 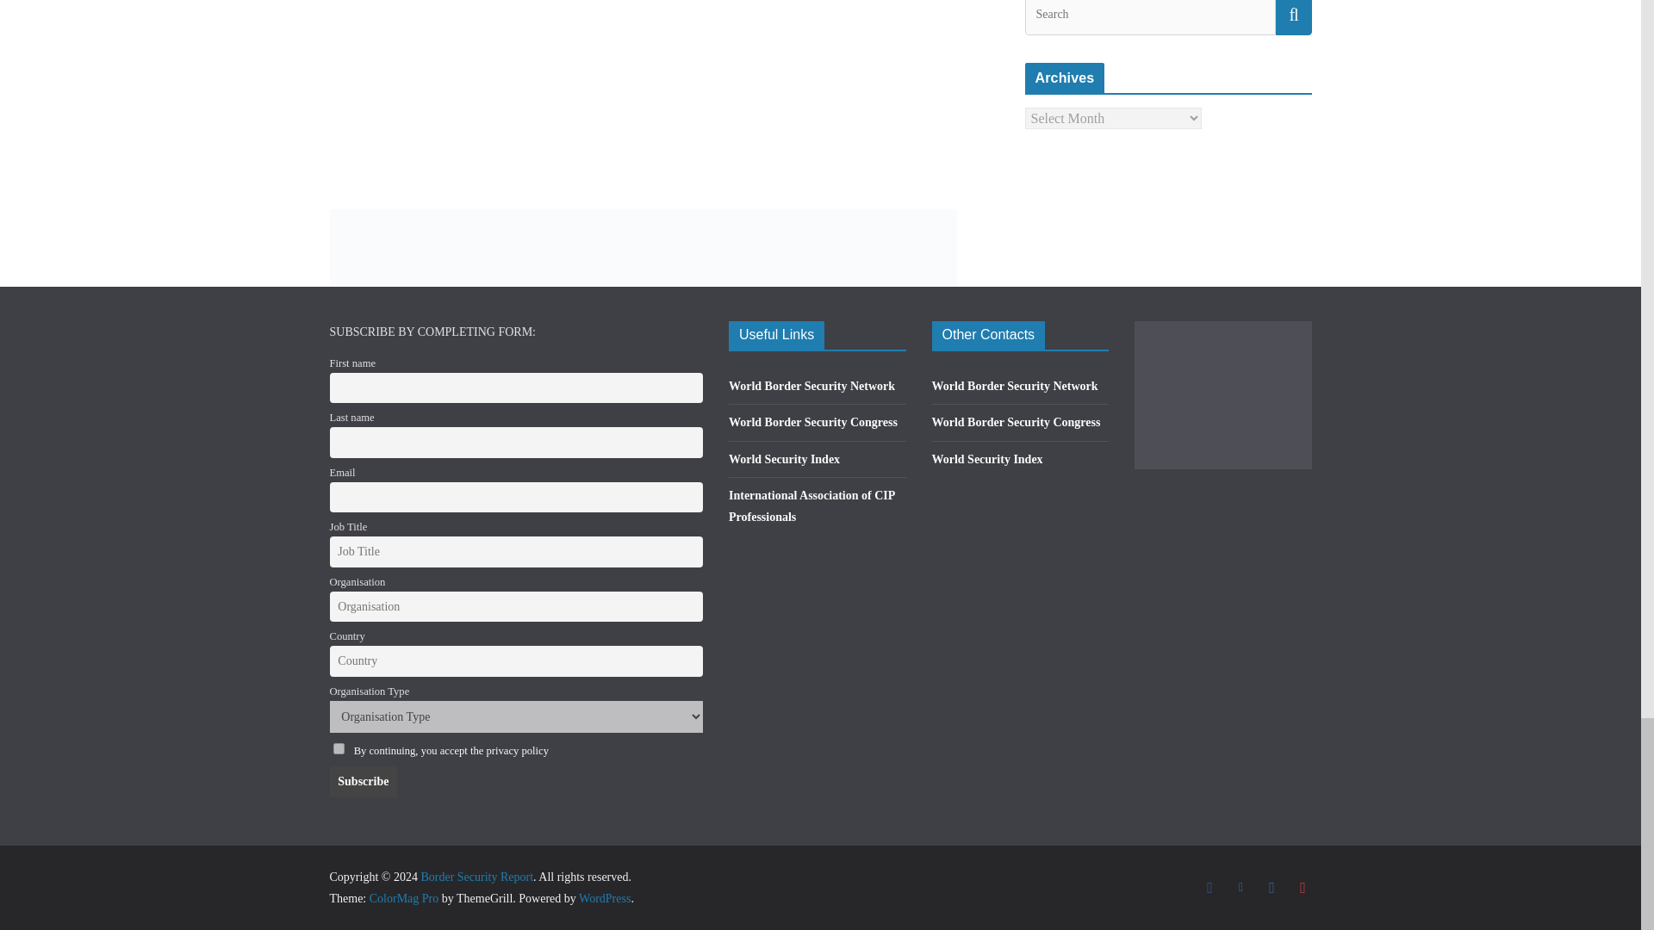 What do you see at coordinates (338, 747) in the screenshot?
I see `on` at bounding box center [338, 747].